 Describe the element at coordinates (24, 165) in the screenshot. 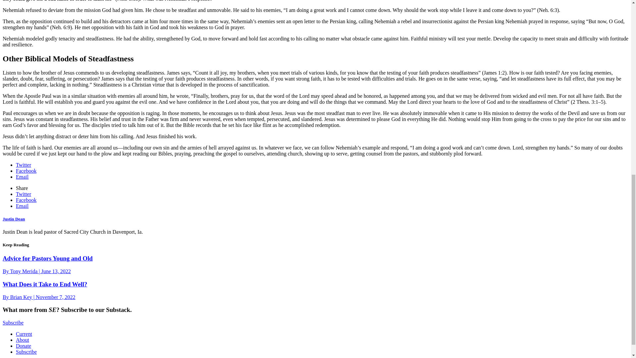

I see `Twitter` at that location.